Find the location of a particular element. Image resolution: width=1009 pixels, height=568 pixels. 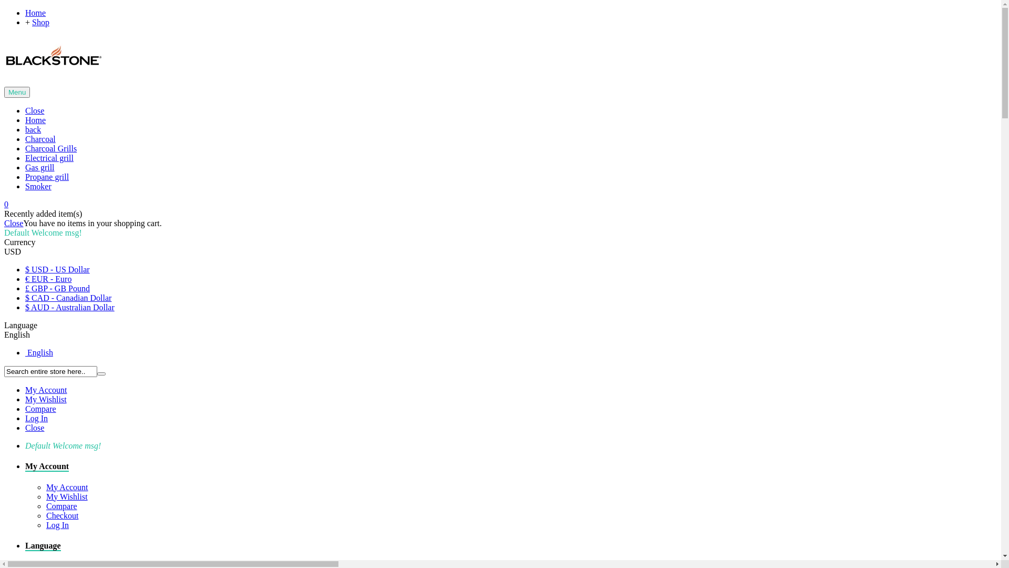

English is located at coordinates (17, 334).